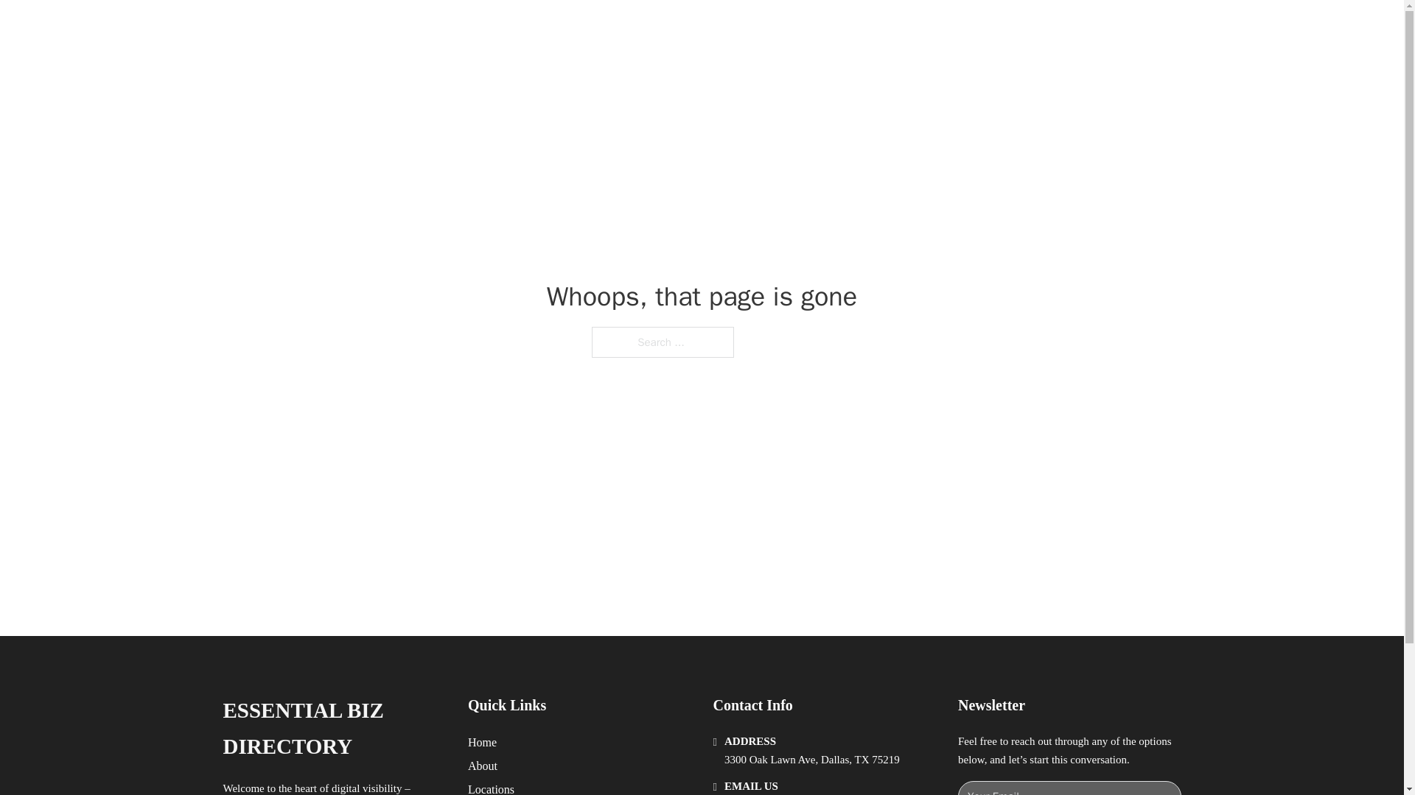 The width and height of the screenshot is (1415, 795). I want to click on Locations, so click(491, 788).